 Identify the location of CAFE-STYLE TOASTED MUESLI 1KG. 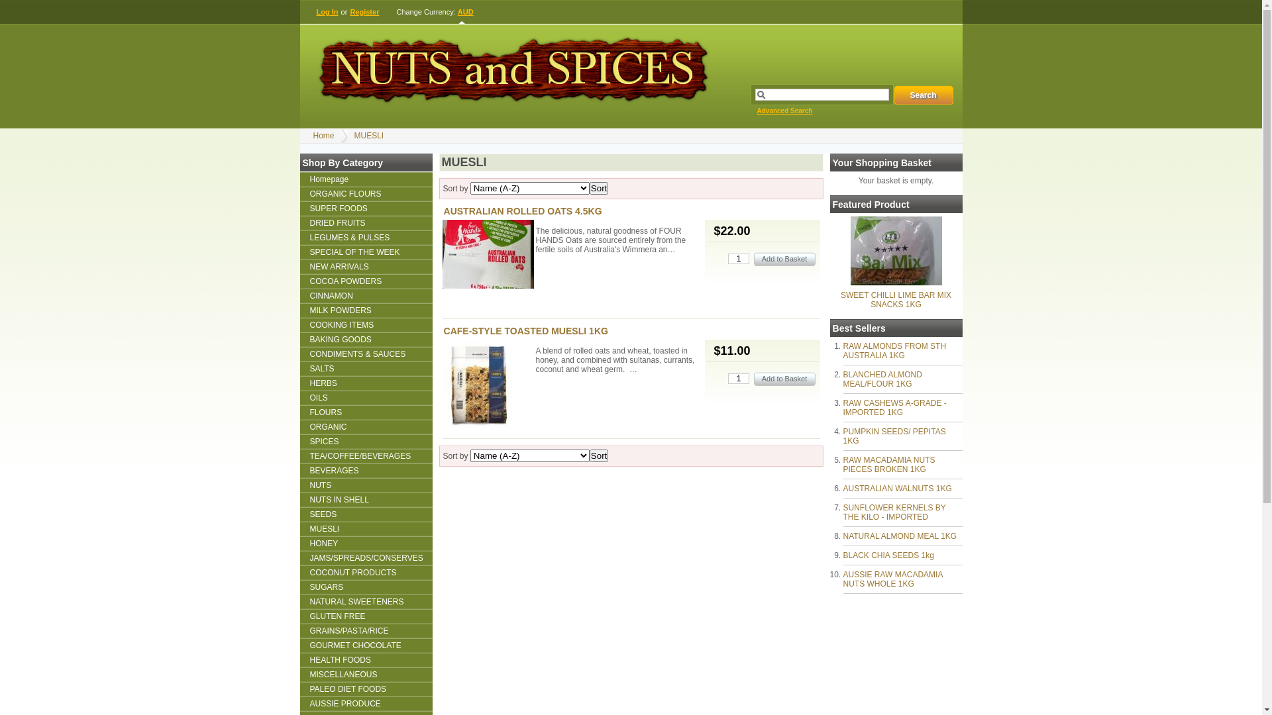
(488, 387).